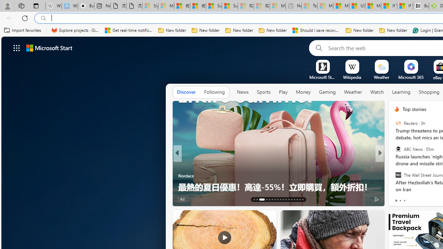 Image resolution: width=443 pixels, height=249 pixels. What do you see at coordinates (429, 92) in the screenshot?
I see `Shopping` at bounding box center [429, 92].